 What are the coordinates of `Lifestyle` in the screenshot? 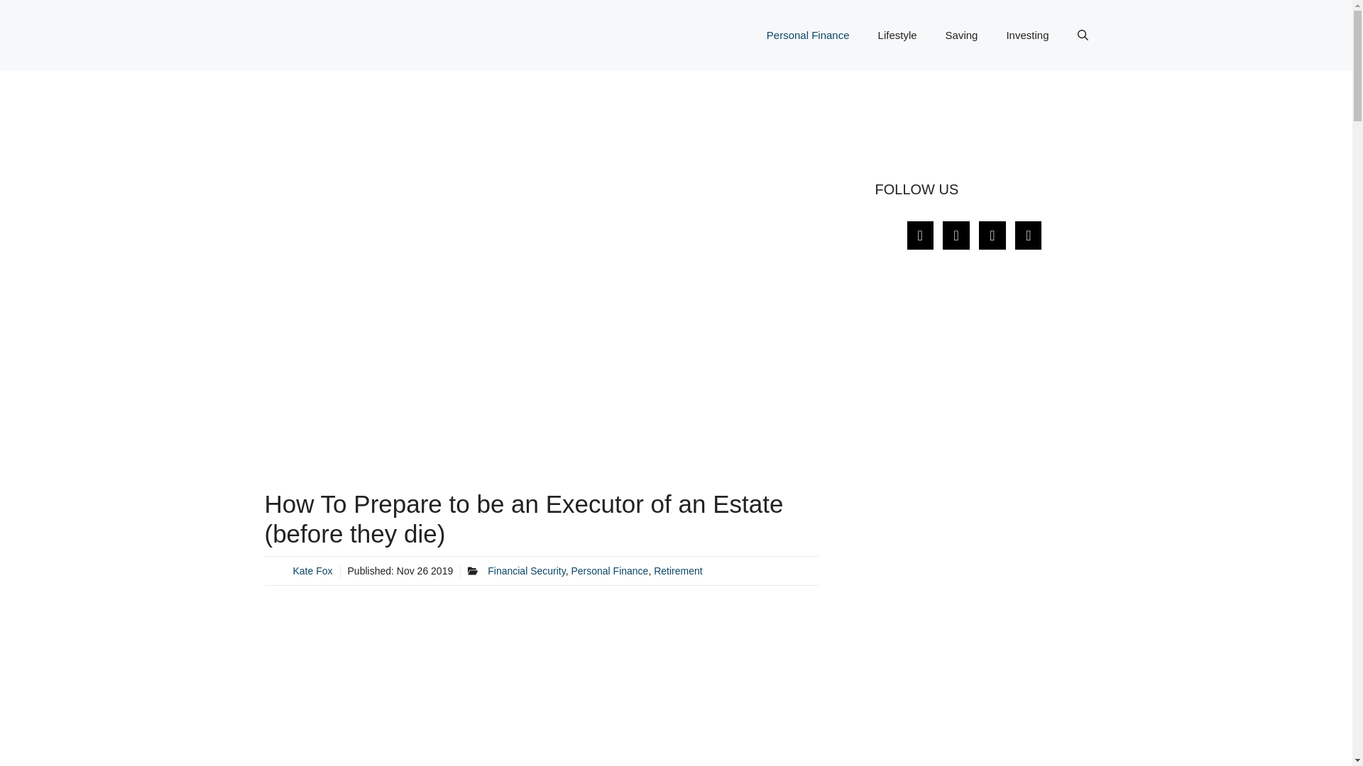 It's located at (897, 35).